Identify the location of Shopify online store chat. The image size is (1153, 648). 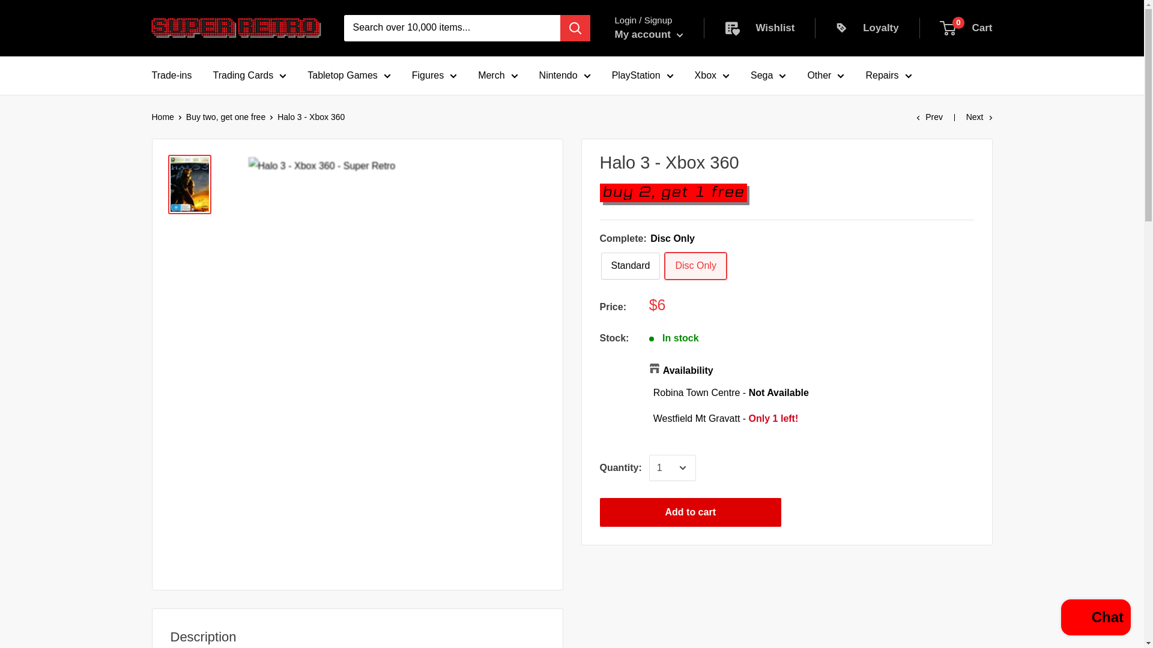
(1095, 619).